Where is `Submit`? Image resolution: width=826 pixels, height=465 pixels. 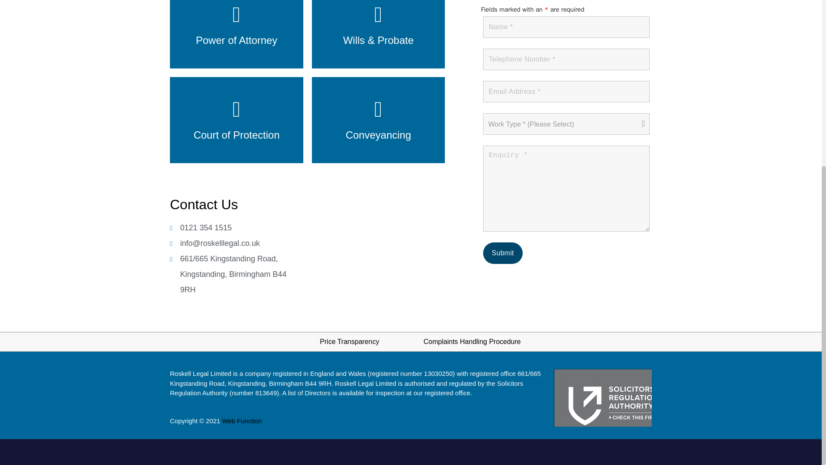 Submit is located at coordinates (503, 253).